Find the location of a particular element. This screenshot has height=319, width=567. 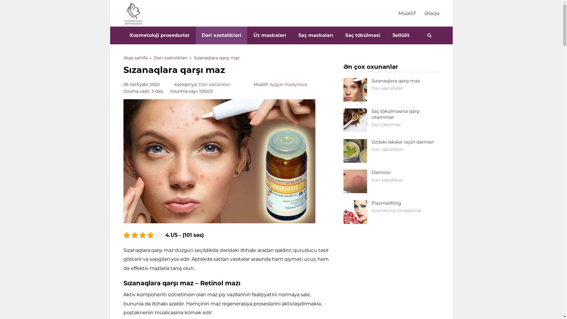

Kosmetoloji prosedurlar is located at coordinates (159, 35).